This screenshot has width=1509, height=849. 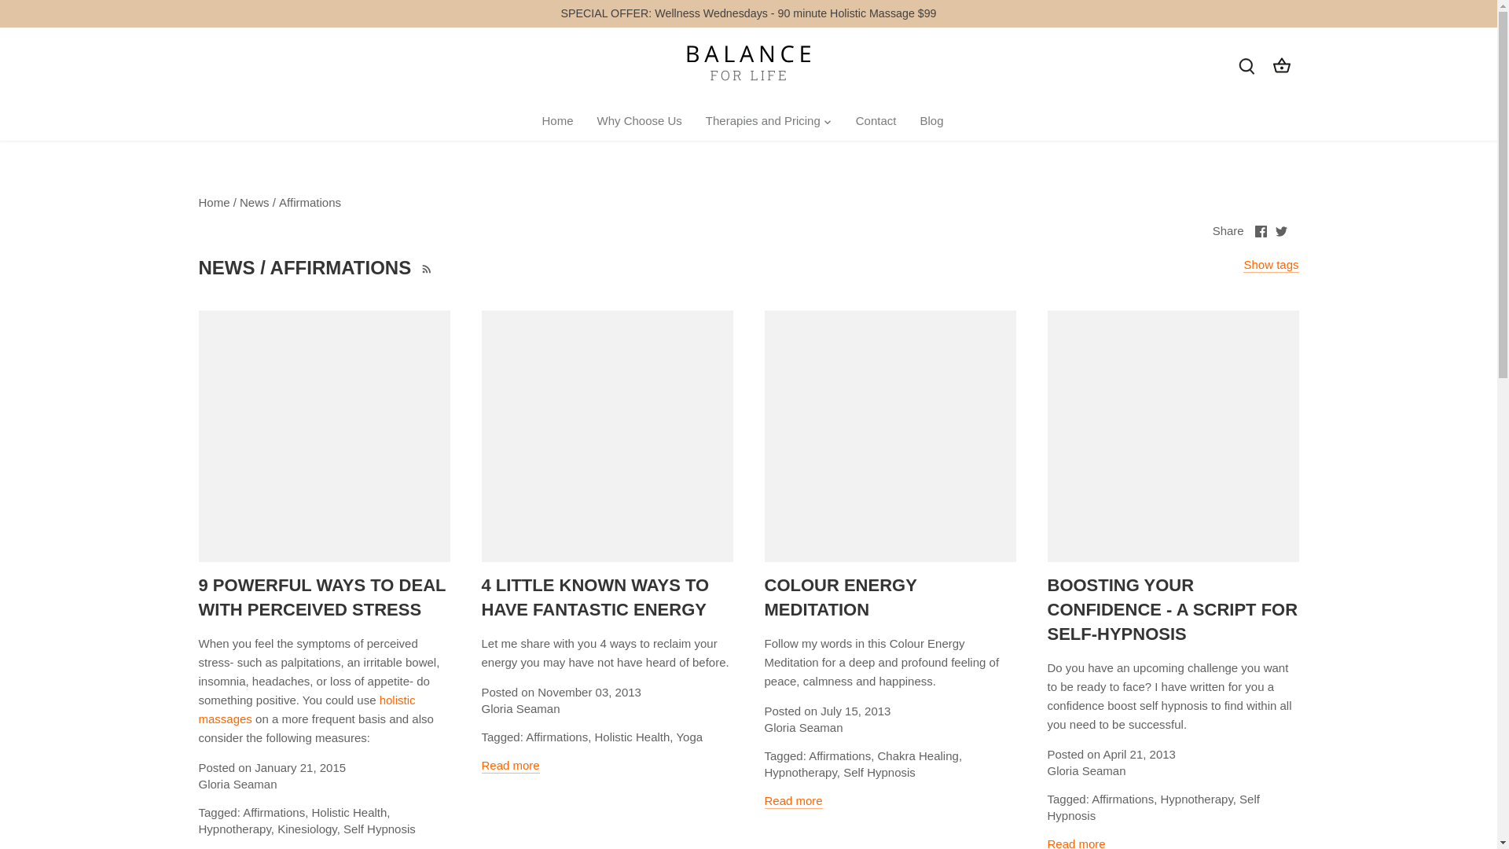 I want to click on Show articles tagged Holistic Health, so click(x=348, y=812).